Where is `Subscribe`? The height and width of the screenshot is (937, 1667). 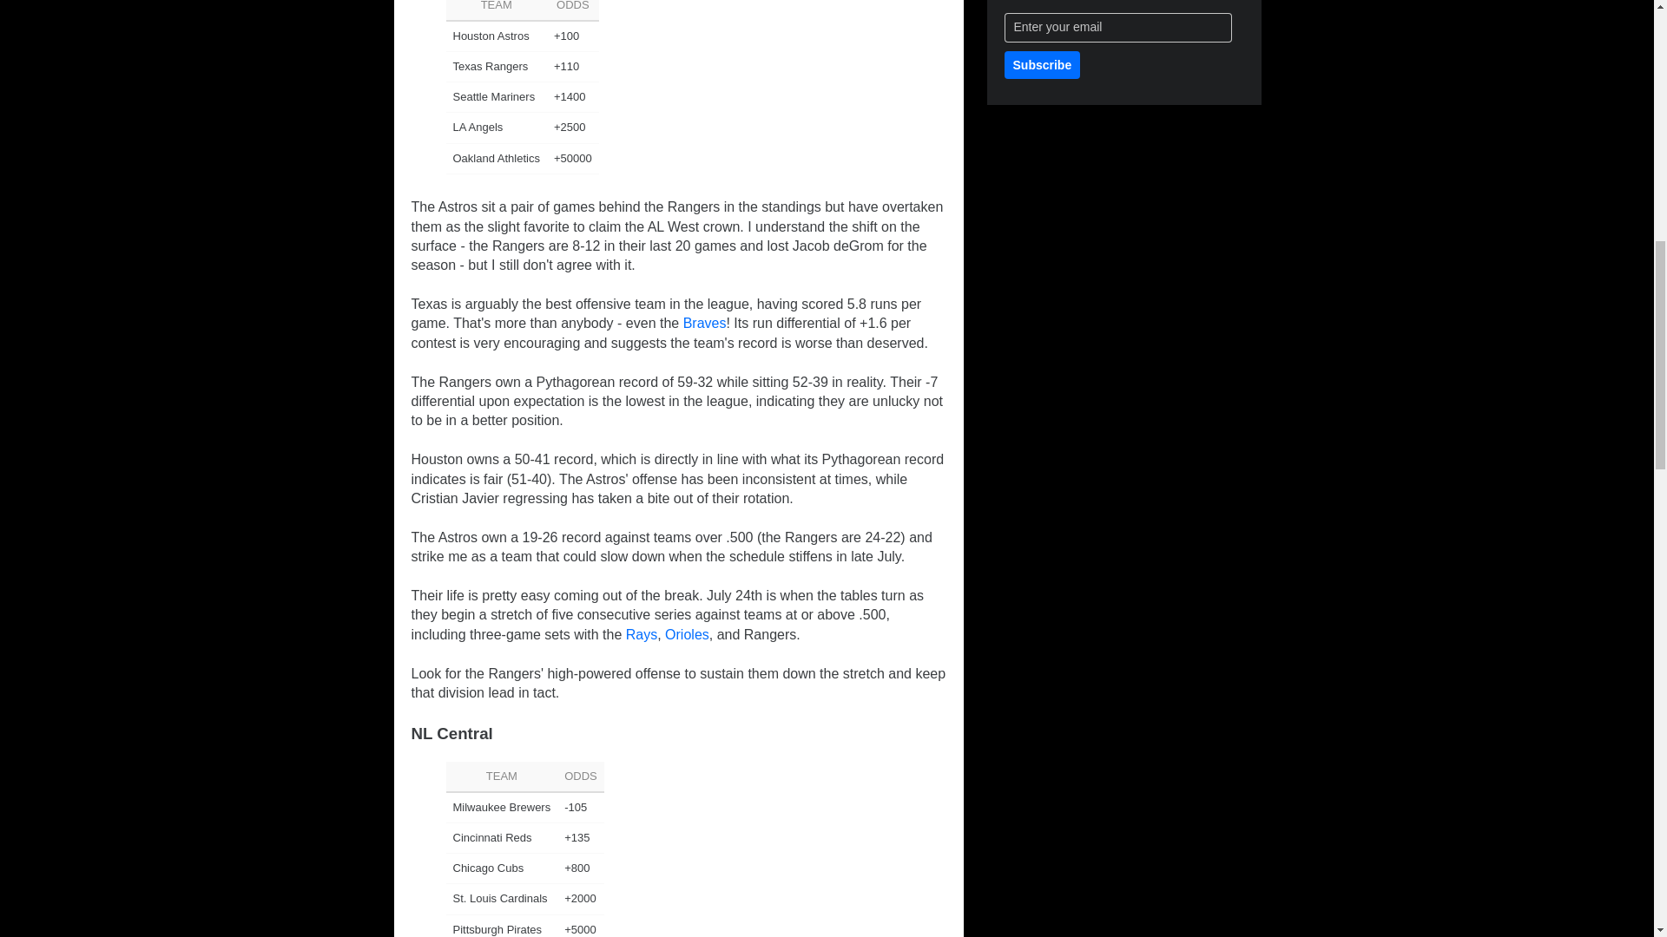
Subscribe is located at coordinates (1042, 64).